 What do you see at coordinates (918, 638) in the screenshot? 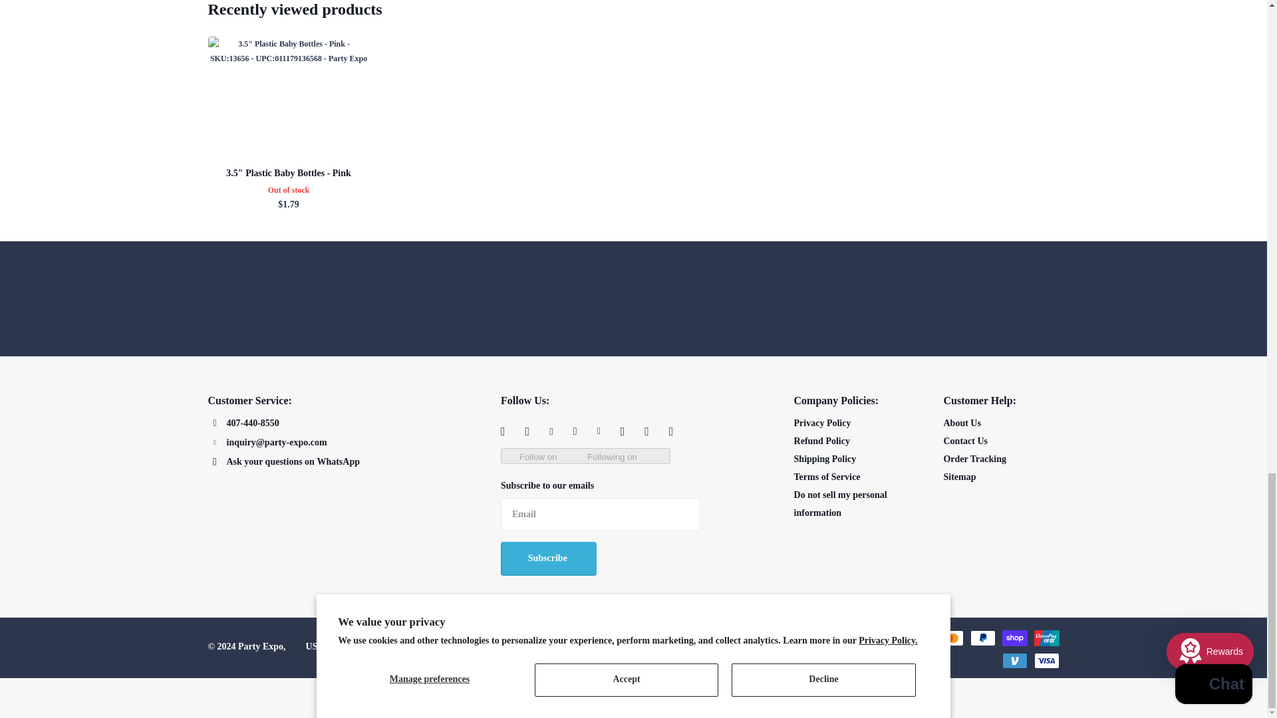
I see `Maestro` at bounding box center [918, 638].